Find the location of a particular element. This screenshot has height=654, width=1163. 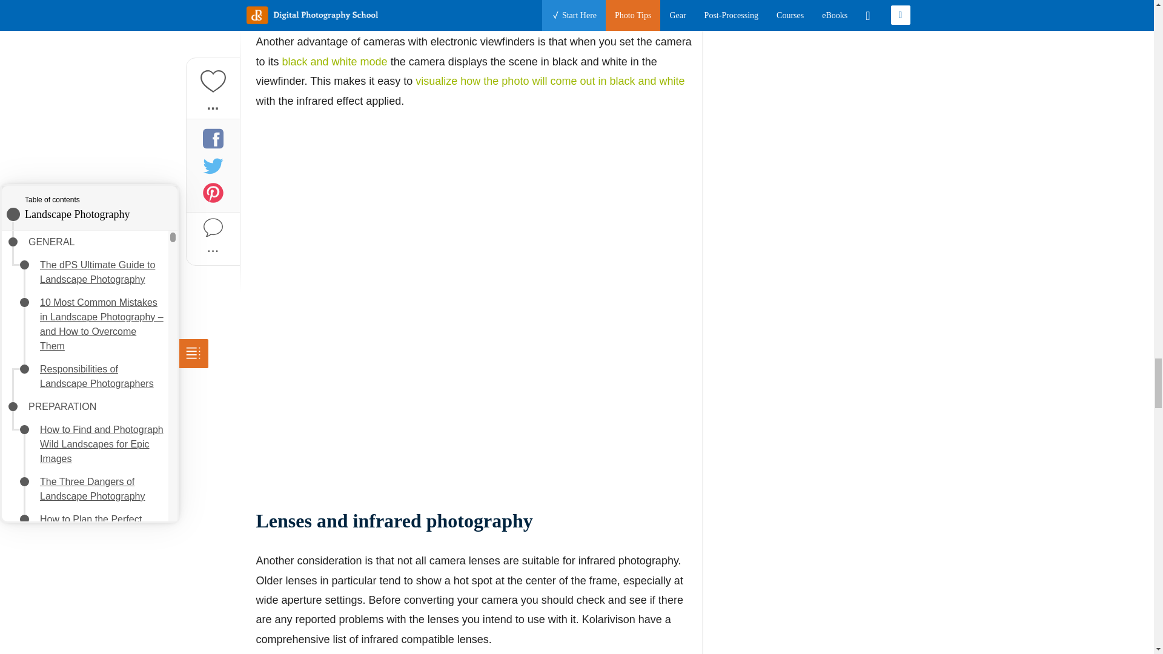

Full spectrum conversion is located at coordinates (104, 107).